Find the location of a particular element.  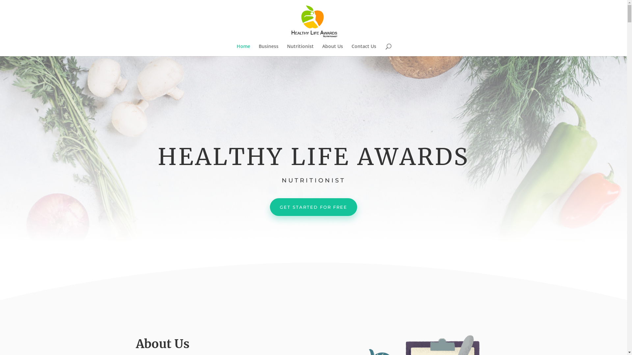

GET STARTED FOR FREE is located at coordinates (313, 207).